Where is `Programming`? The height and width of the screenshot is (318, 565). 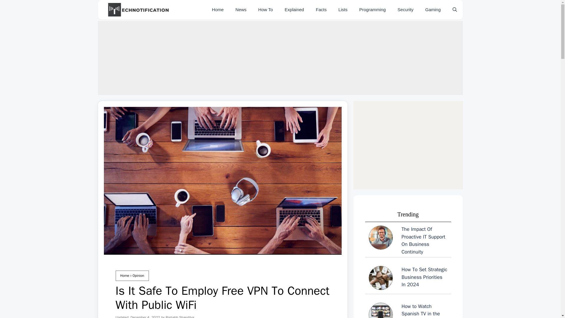
Programming is located at coordinates (373, 9).